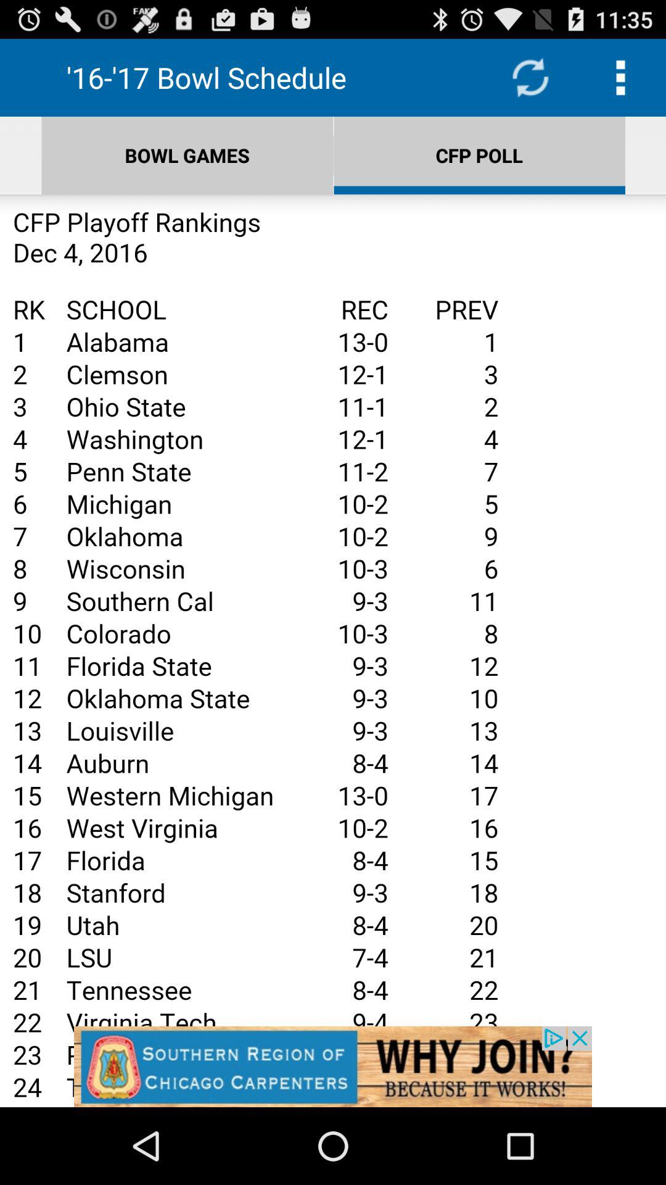  I want to click on advertisement, so click(333, 1066).